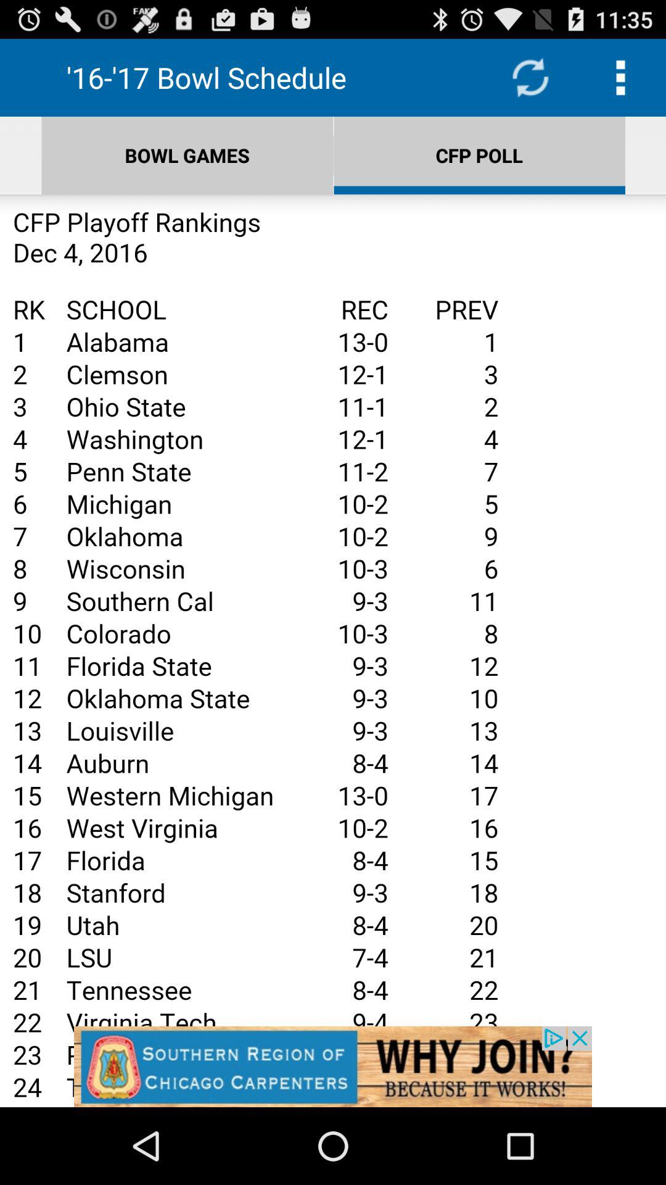  I want to click on advertisement, so click(333, 1066).